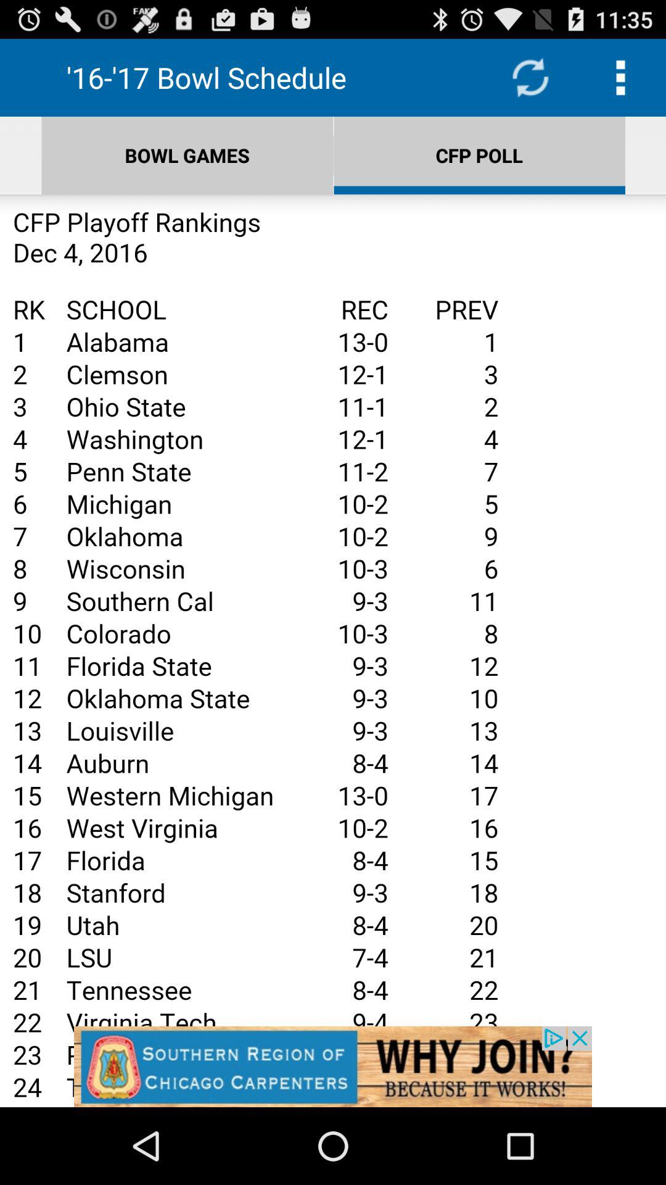  I want to click on advertisement, so click(333, 1066).